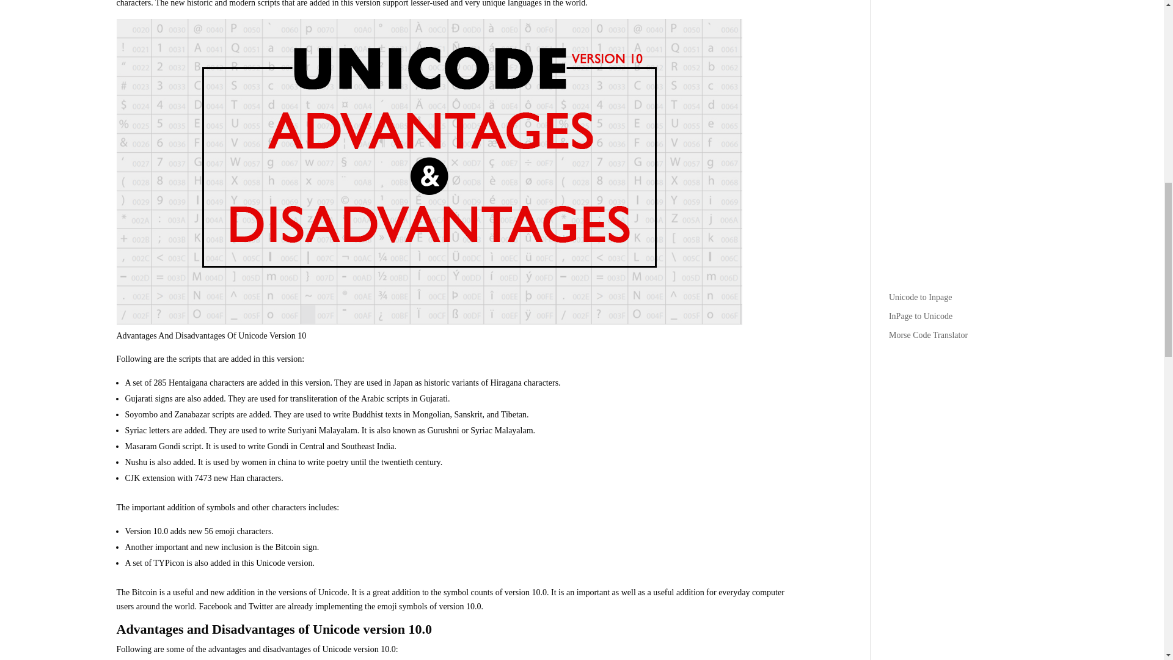  What do you see at coordinates (929, 335) in the screenshot?
I see `Morse Code Translator` at bounding box center [929, 335].